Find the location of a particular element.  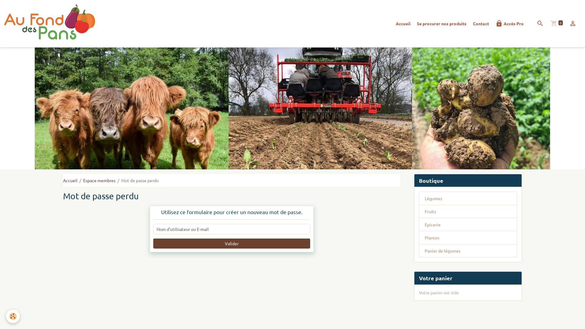

0 is located at coordinates (556, 24).